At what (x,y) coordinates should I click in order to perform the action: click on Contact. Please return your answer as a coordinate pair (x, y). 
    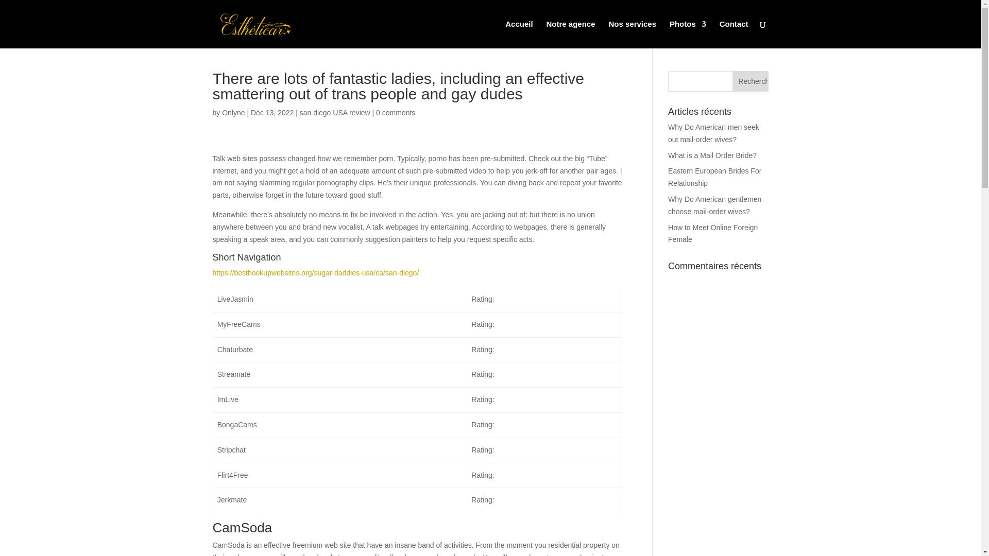
    Looking at the image, I should click on (734, 34).